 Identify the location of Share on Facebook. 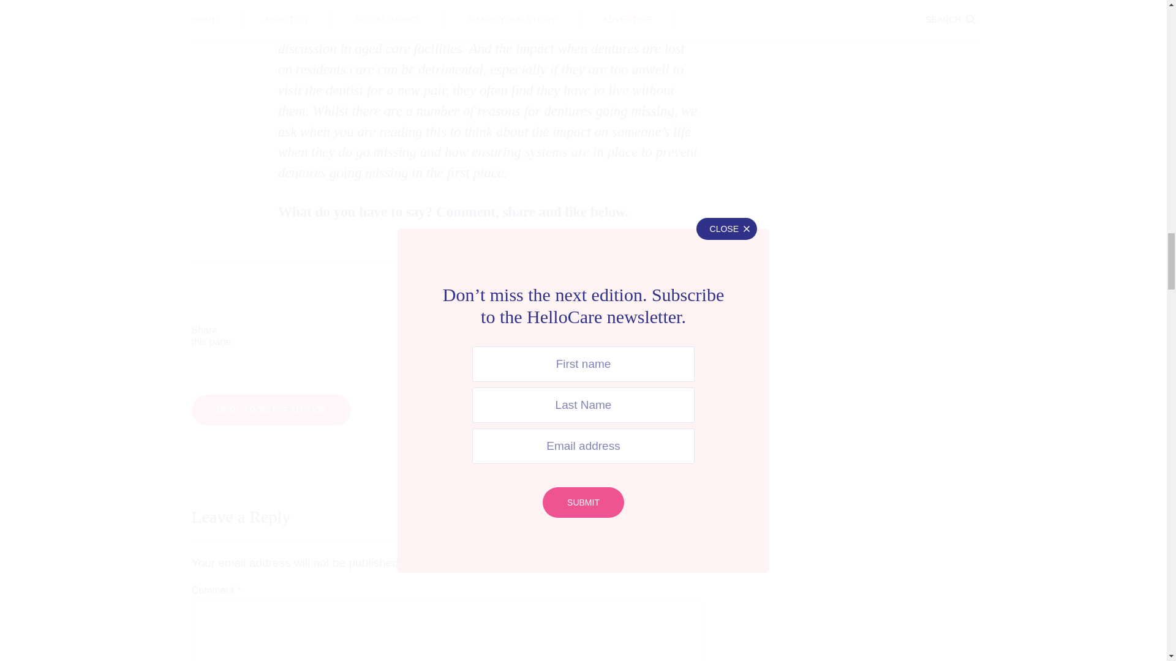
(301, 337).